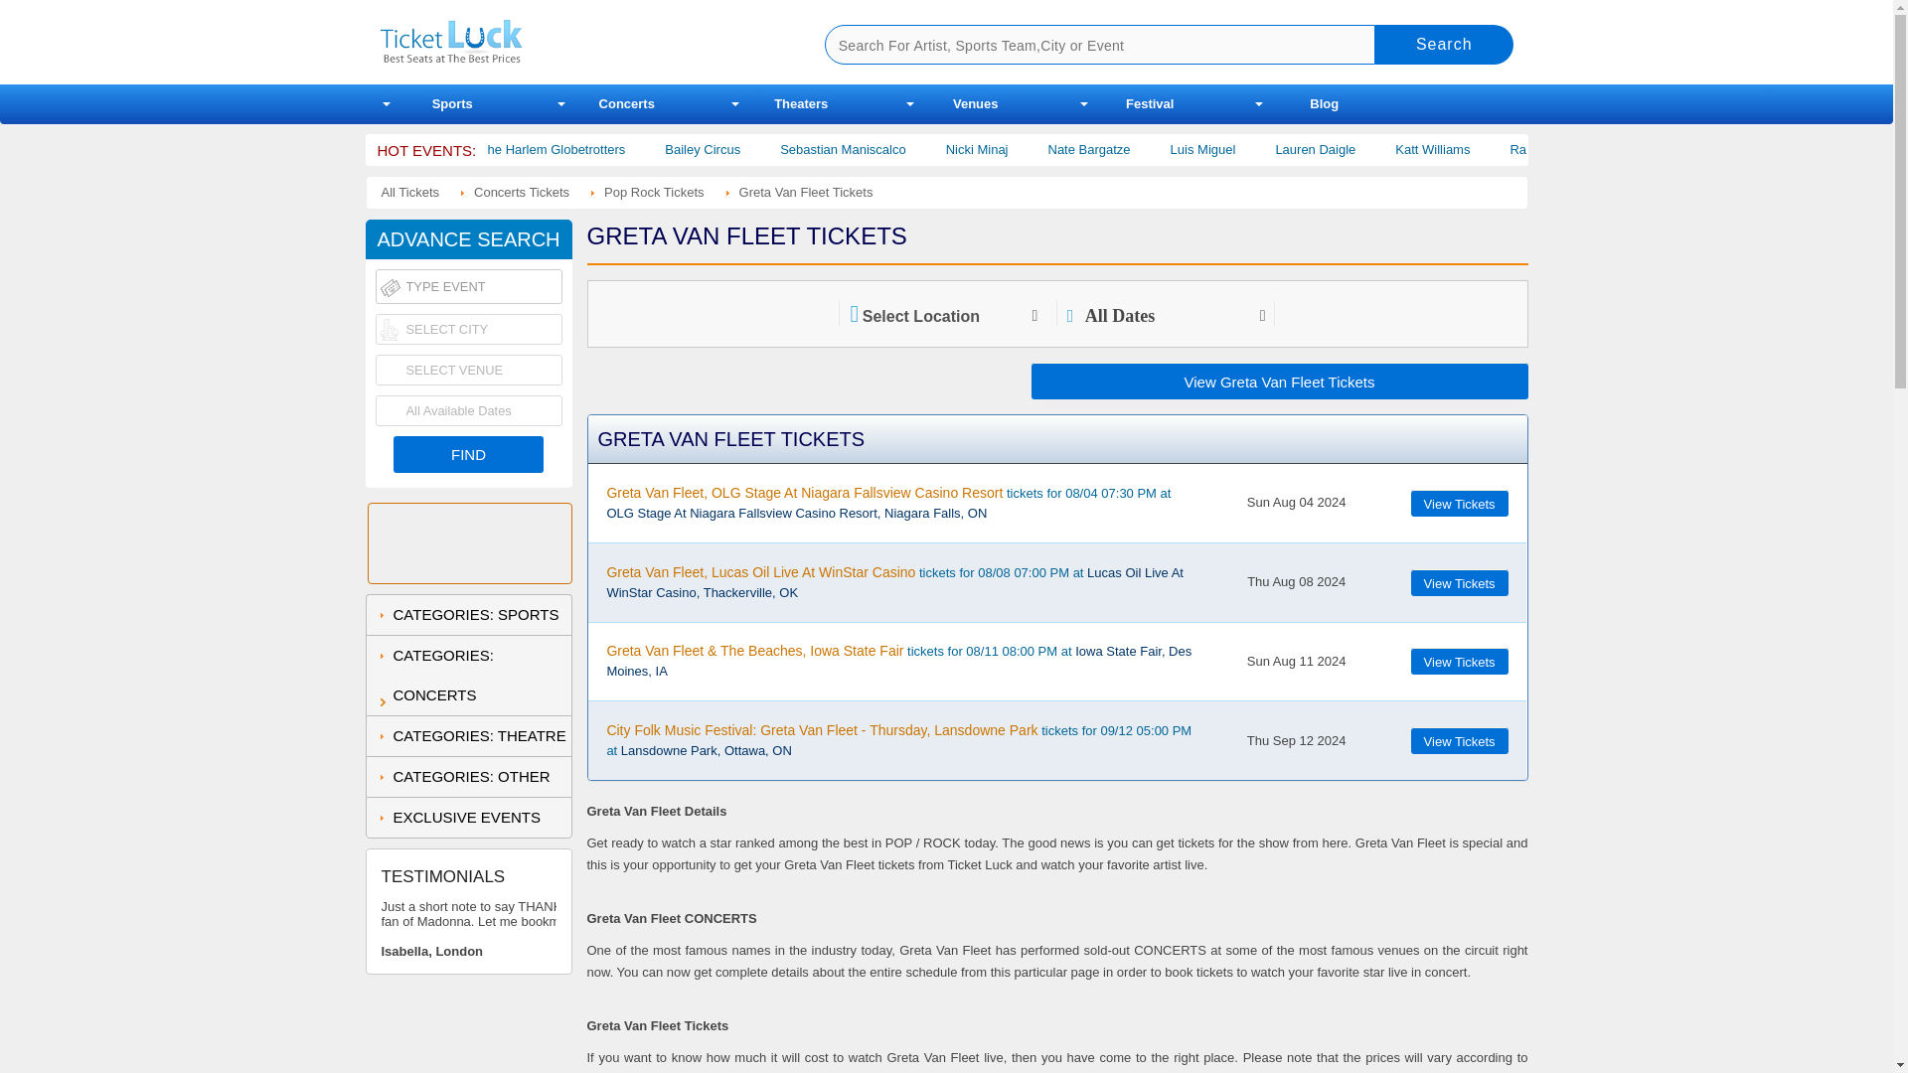 The image size is (1908, 1073). I want to click on Go!, so click(1444, 44).